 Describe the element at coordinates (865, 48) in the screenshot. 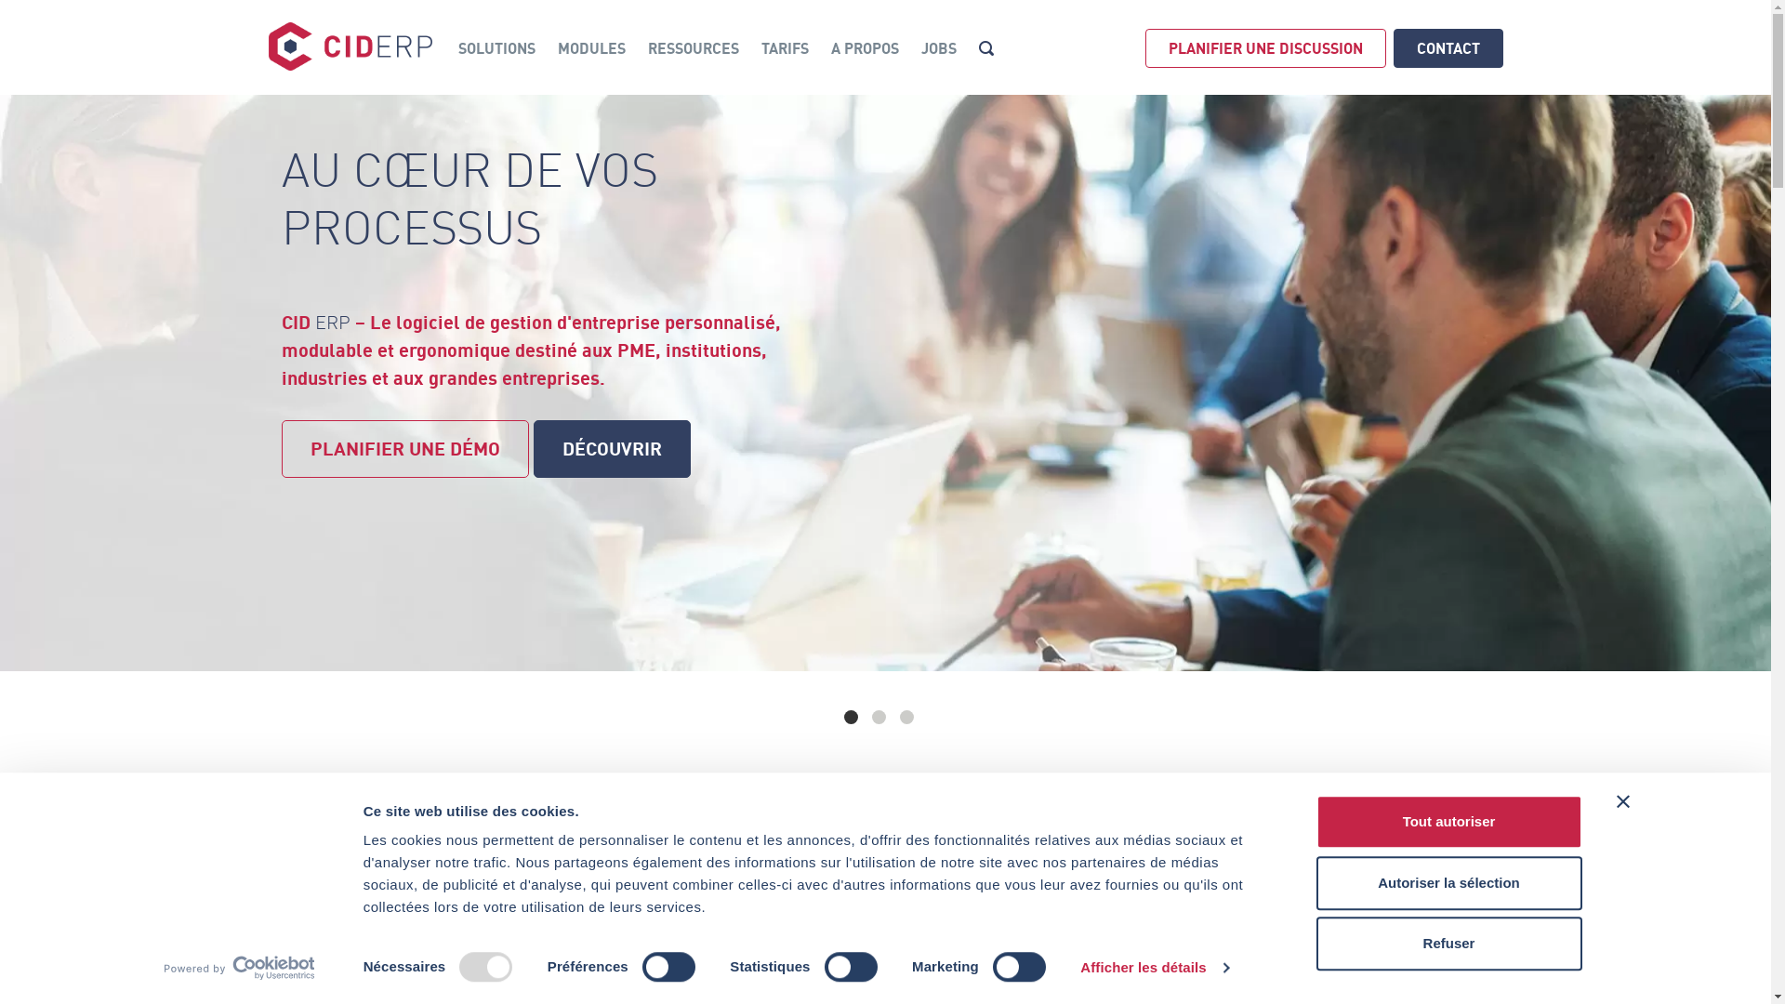

I see `A PROPOS` at that location.